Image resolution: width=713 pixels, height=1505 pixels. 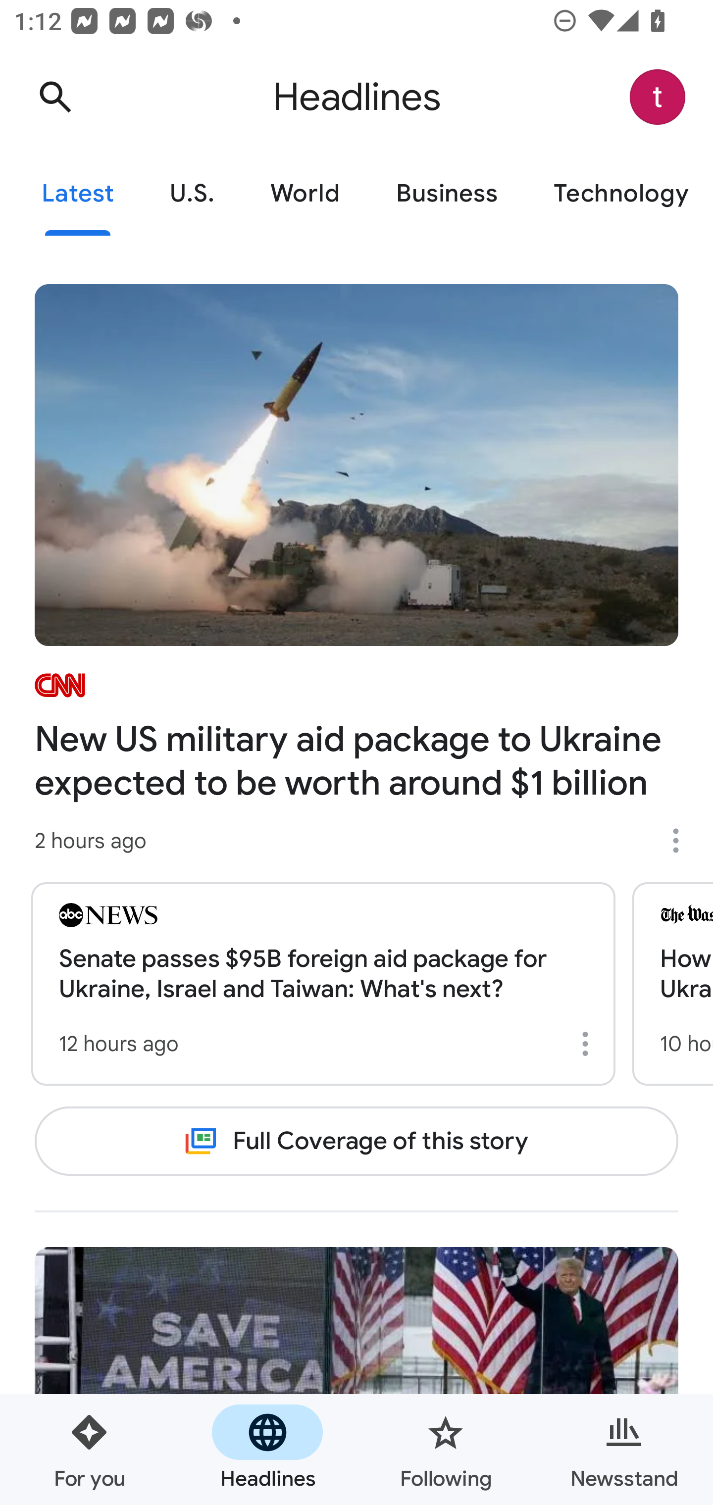 I want to click on Search, so click(x=55, y=97).